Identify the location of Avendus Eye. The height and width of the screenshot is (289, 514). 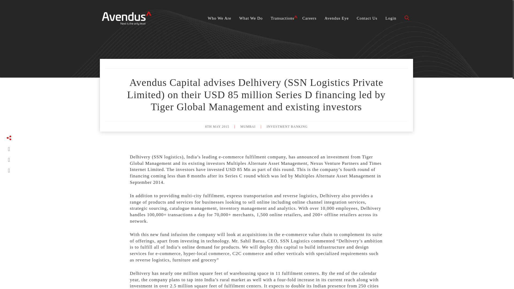
(336, 18).